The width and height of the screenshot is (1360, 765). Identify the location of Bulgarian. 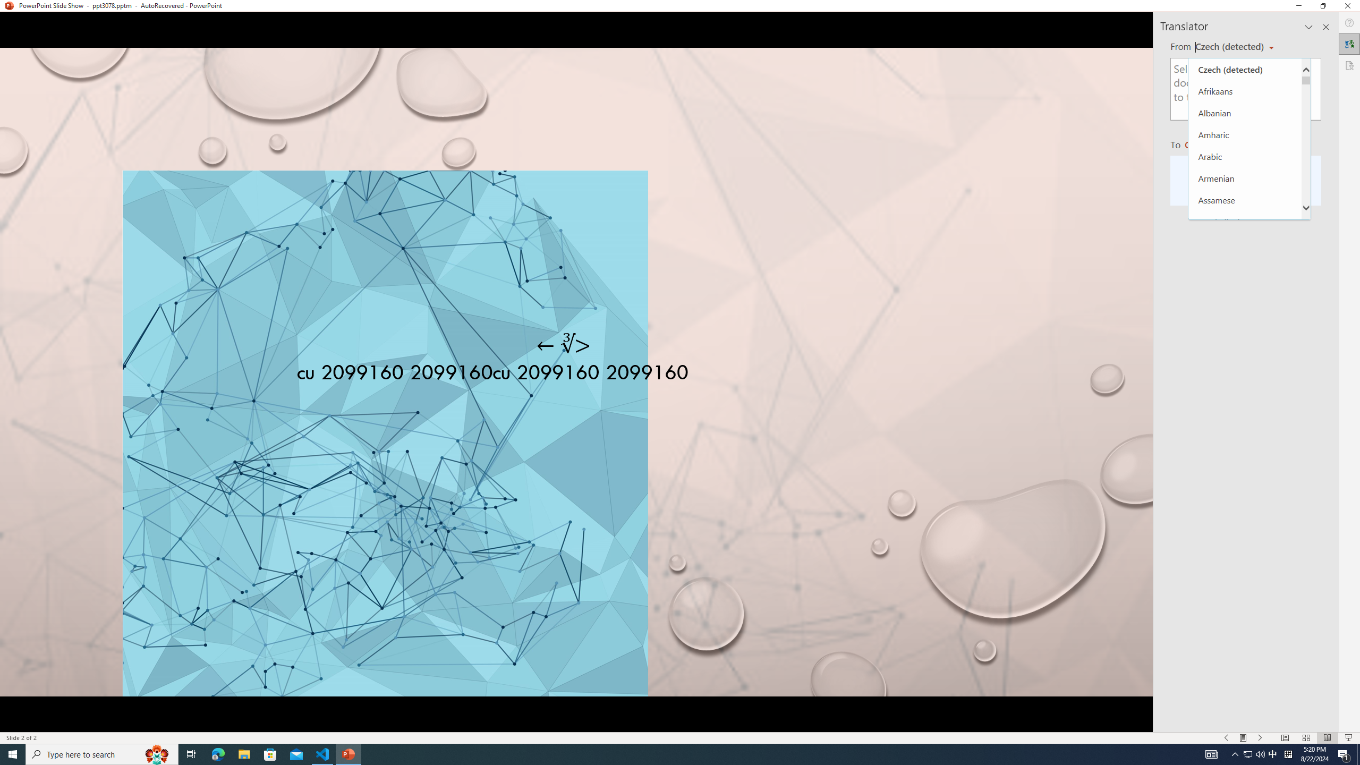
(1245, 374).